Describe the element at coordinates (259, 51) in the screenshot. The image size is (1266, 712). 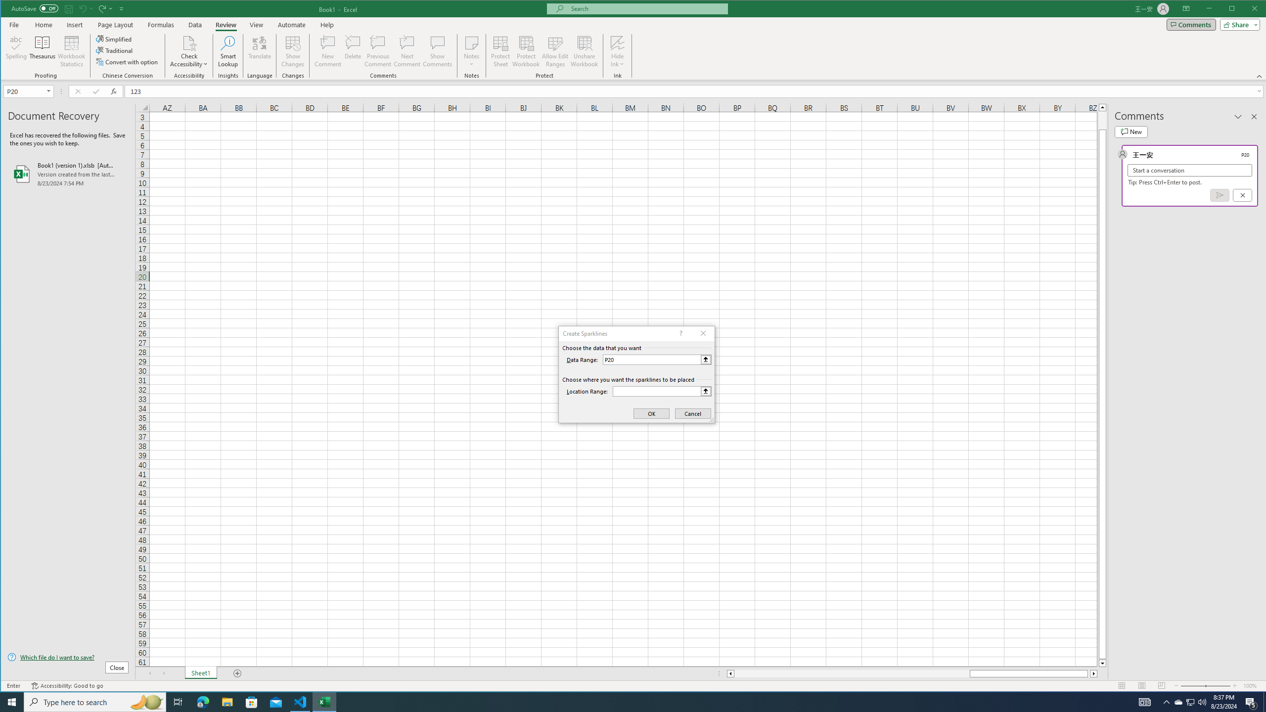
I see `Translate` at that location.